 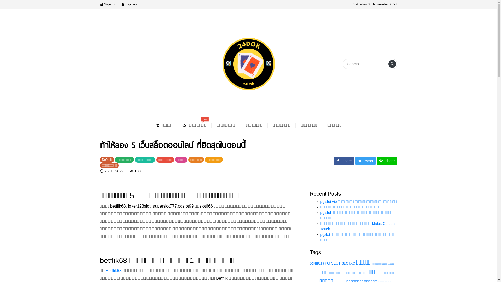 What do you see at coordinates (344, 161) in the screenshot?
I see `share` at bounding box center [344, 161].